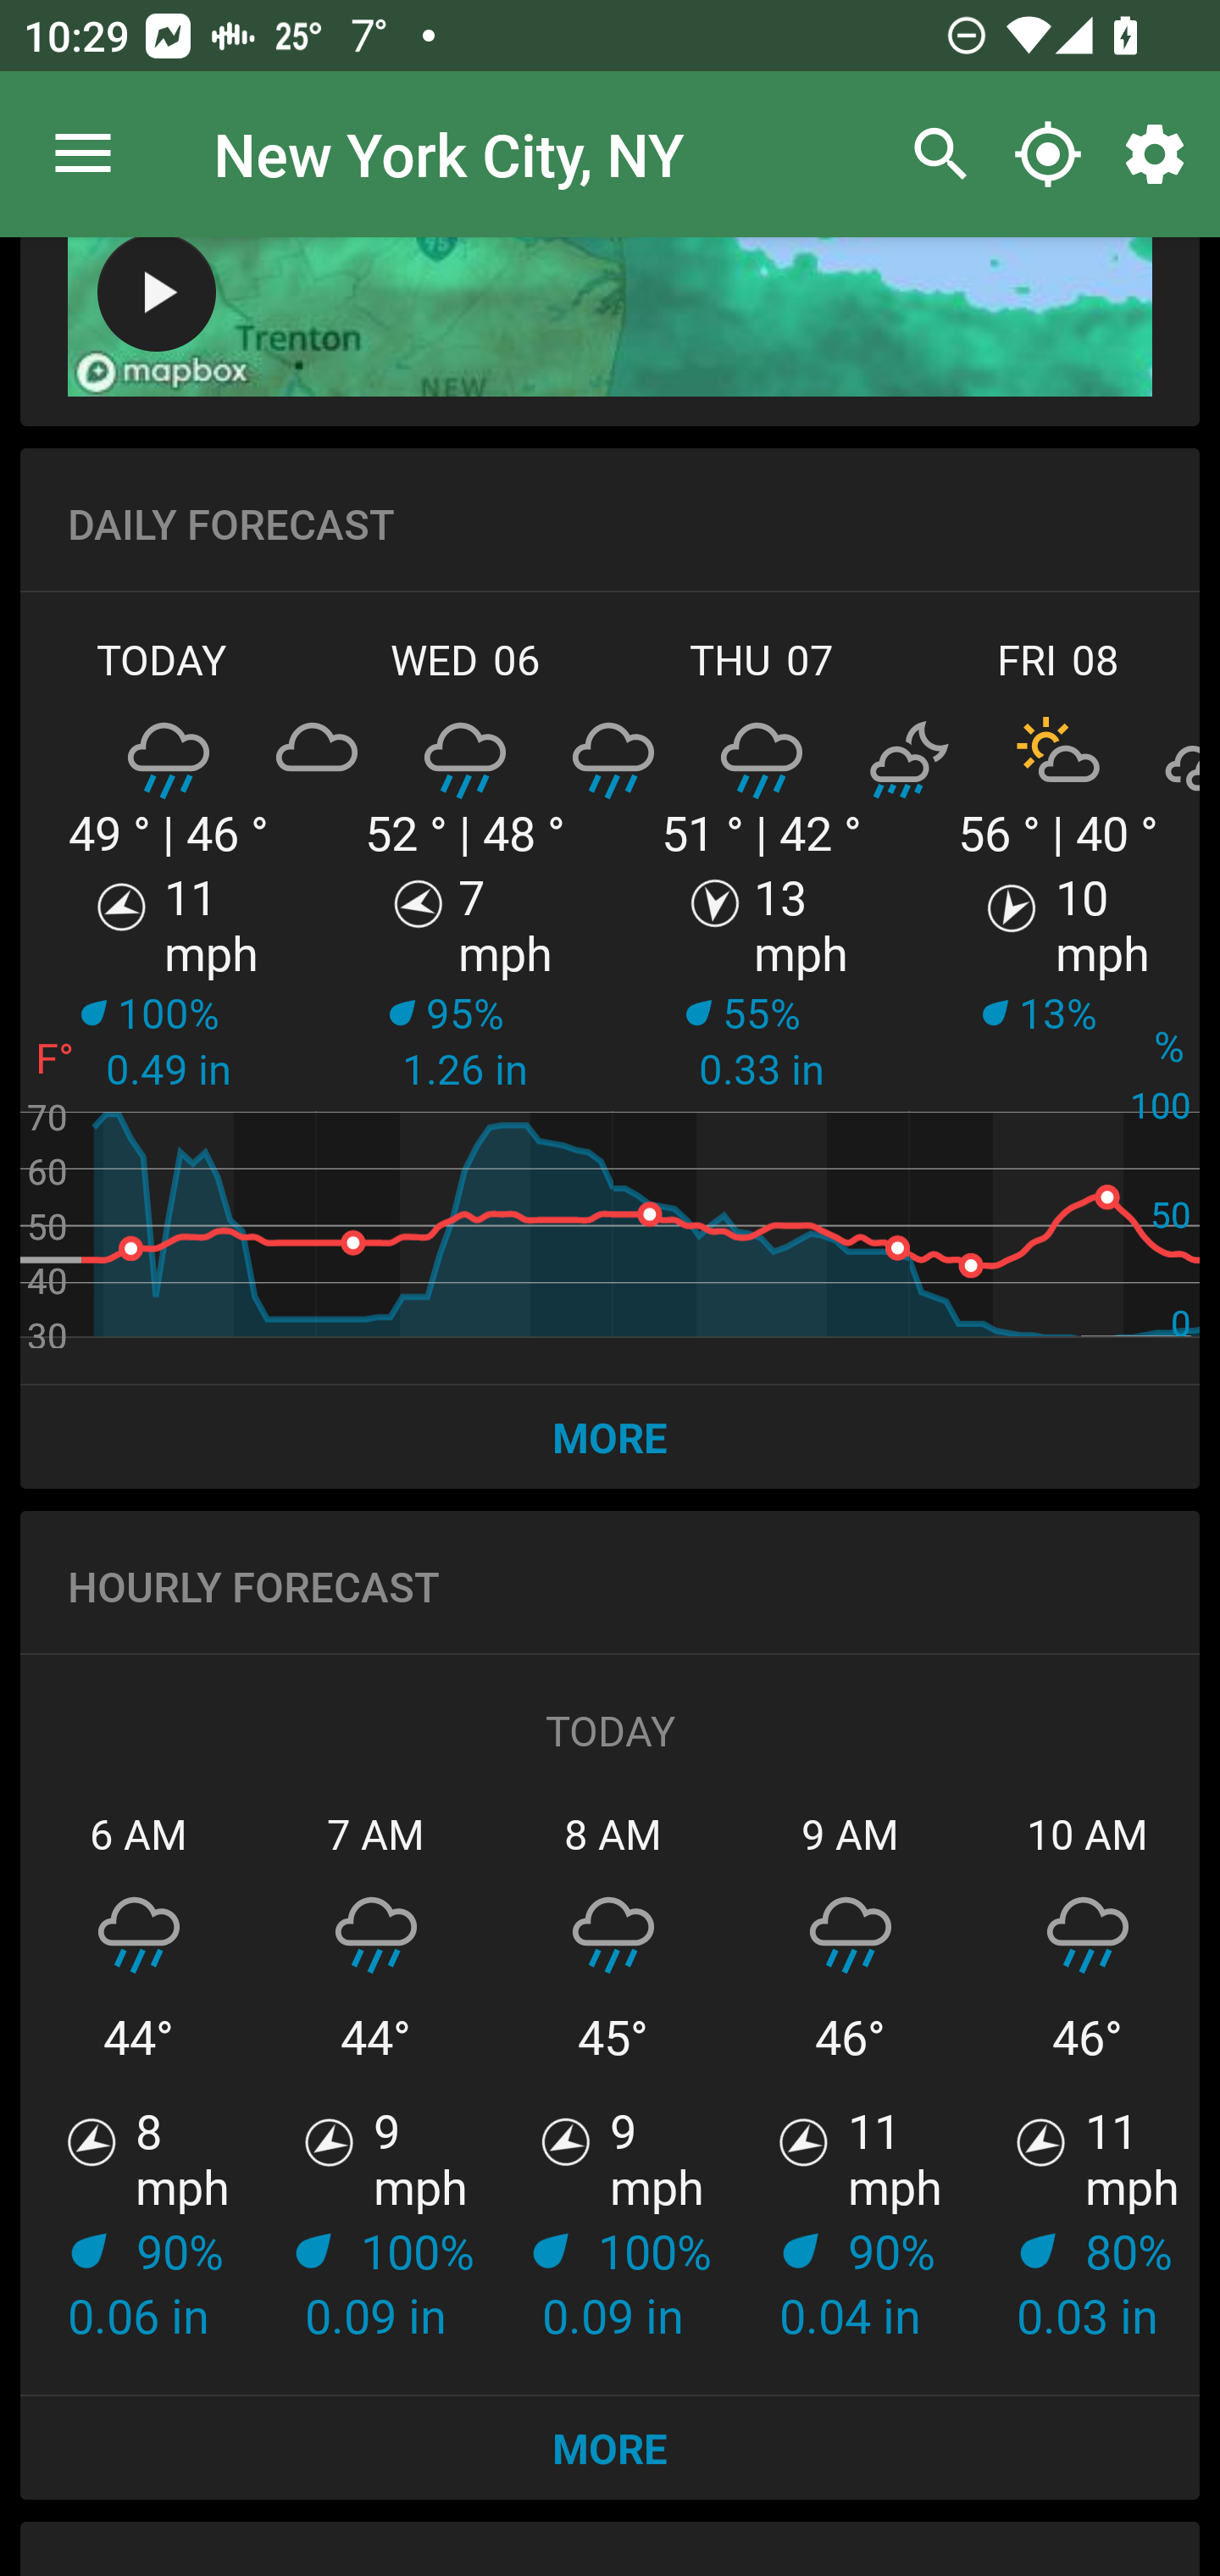 This screenshot has width=1220, height=2576. I want to click on 7 AM 44° 9
mph 100% 0.09 in, so click(376, 2076).